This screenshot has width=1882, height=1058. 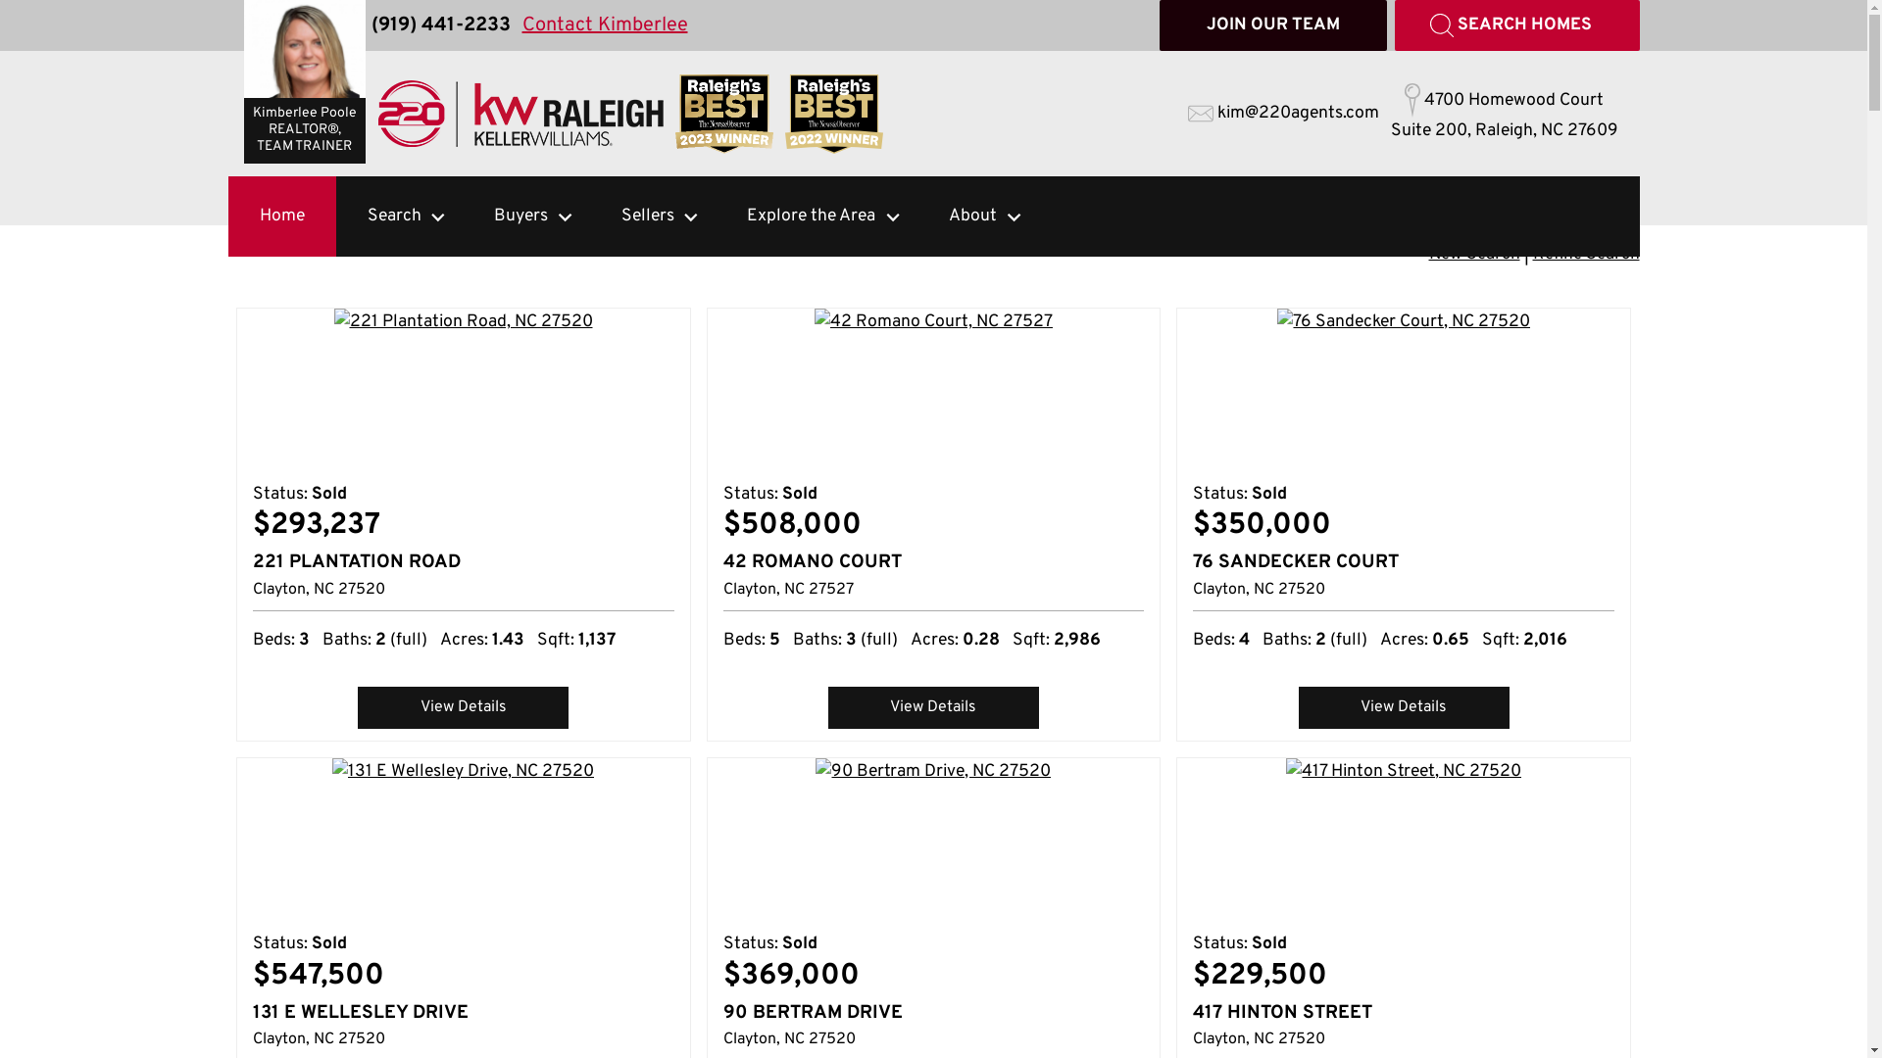 What do you see at coordinates (959, 216) in the screenshot?
I see `About` at bounding box center [959, 216].